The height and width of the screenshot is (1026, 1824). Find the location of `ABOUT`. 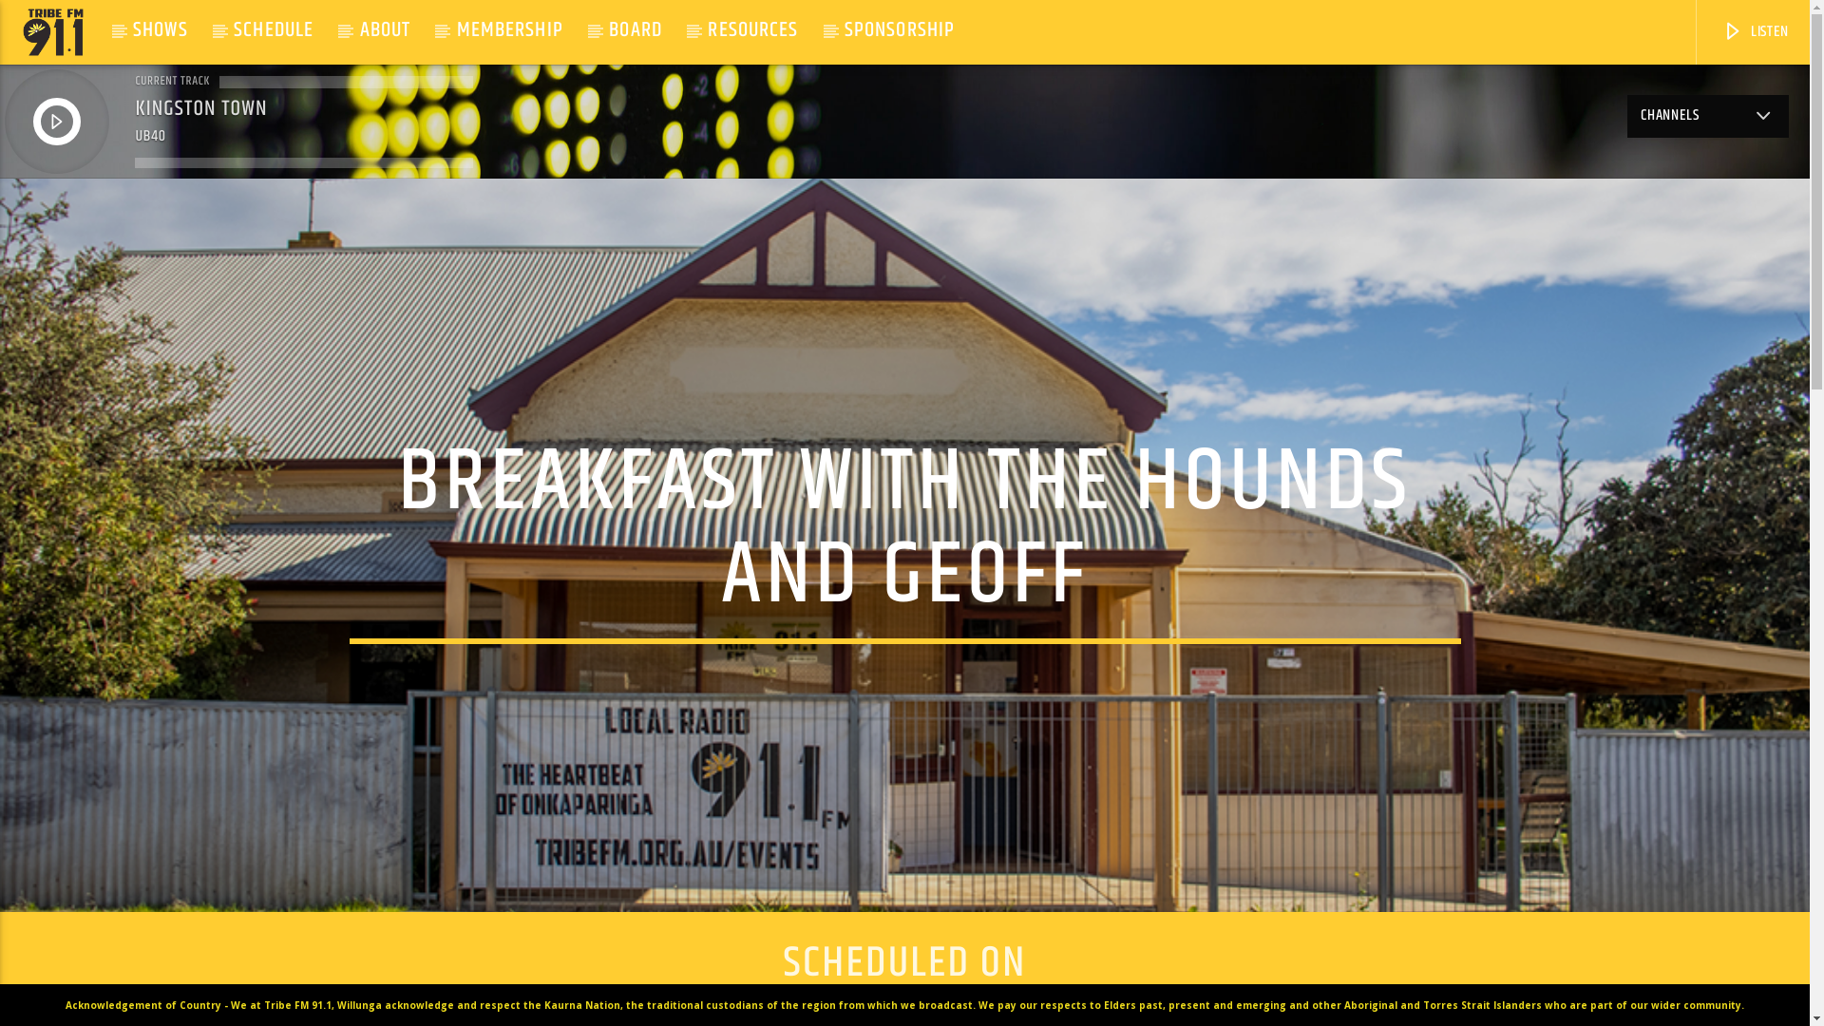

ABOUT is located at coordinates (385, 30).